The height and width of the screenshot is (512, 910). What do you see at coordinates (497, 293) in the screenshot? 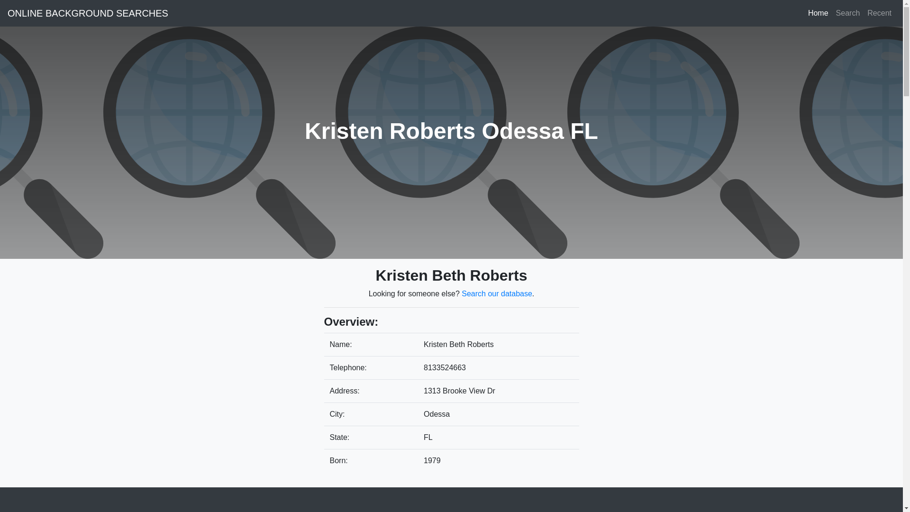
I see `Search our database` at bounding box center [497, 293].